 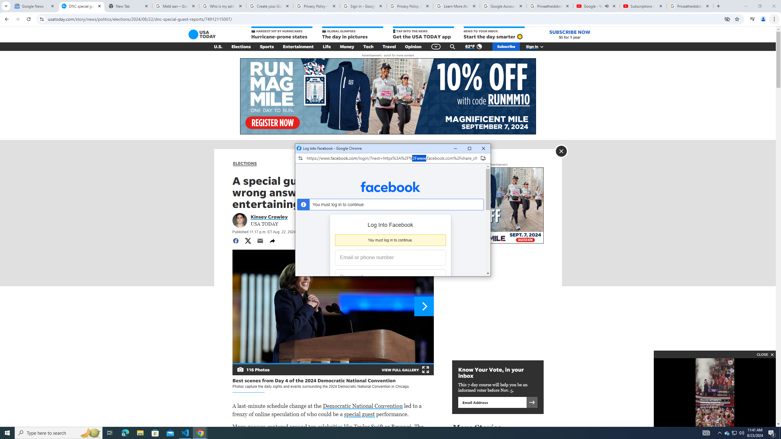 I want to click on Install Facebook, so click(x=483, y=158).